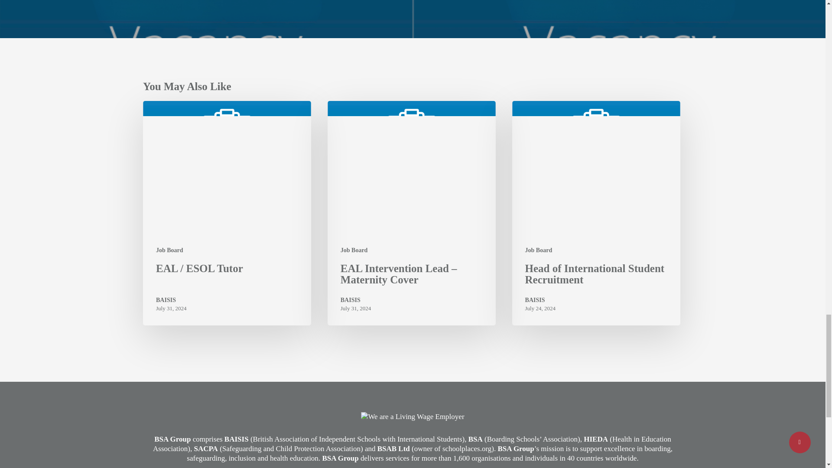 This screenshot has width=832, height=468. I want to click on BAISIS, so click(171, 300).